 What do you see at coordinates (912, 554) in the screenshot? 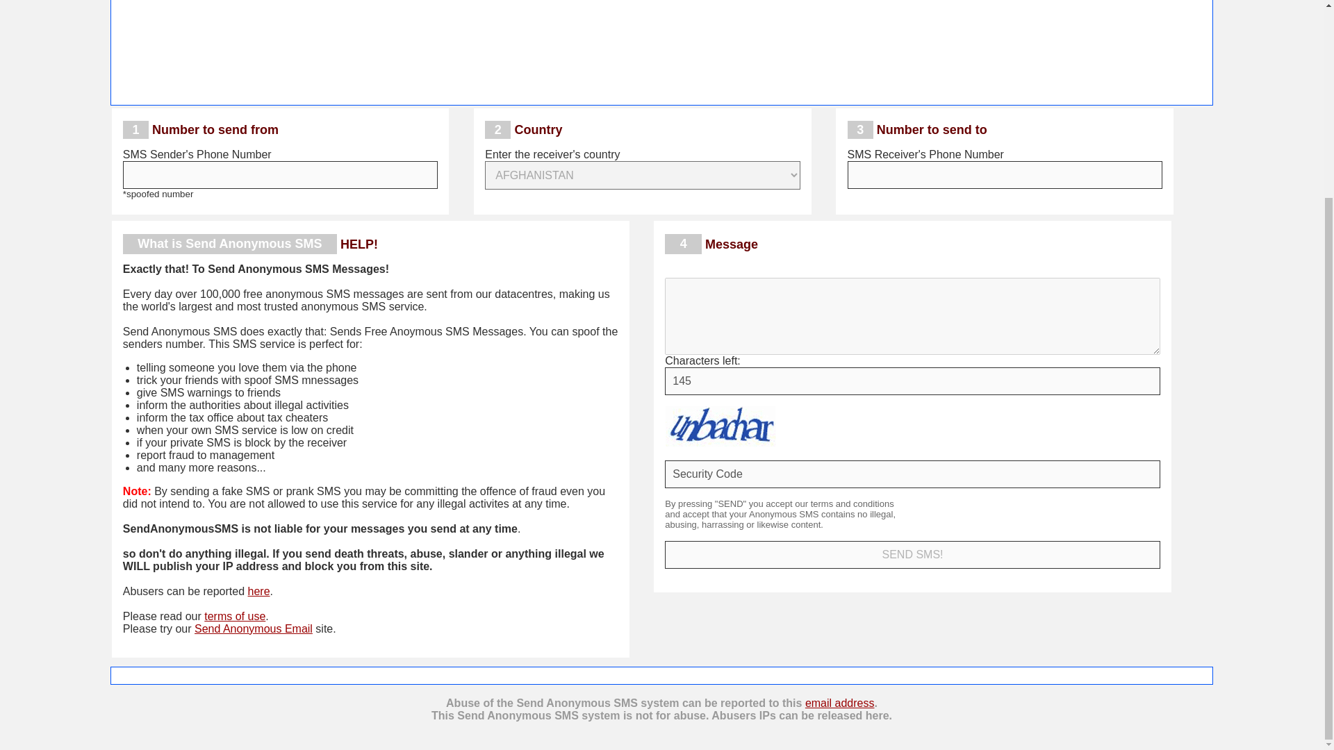
I see `SEND SMS!` at bounding box center [912, 554].